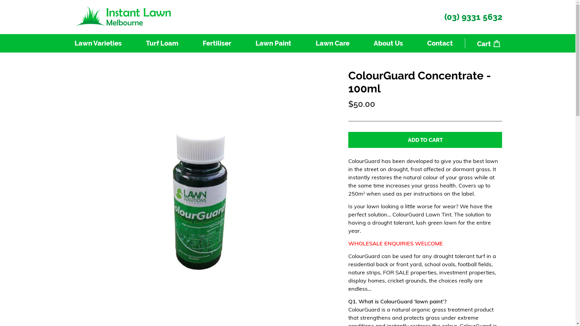  What do you see at coordinates (388, 43) in the screenshot?
I see `About Us` at bounding box center [388, 43].